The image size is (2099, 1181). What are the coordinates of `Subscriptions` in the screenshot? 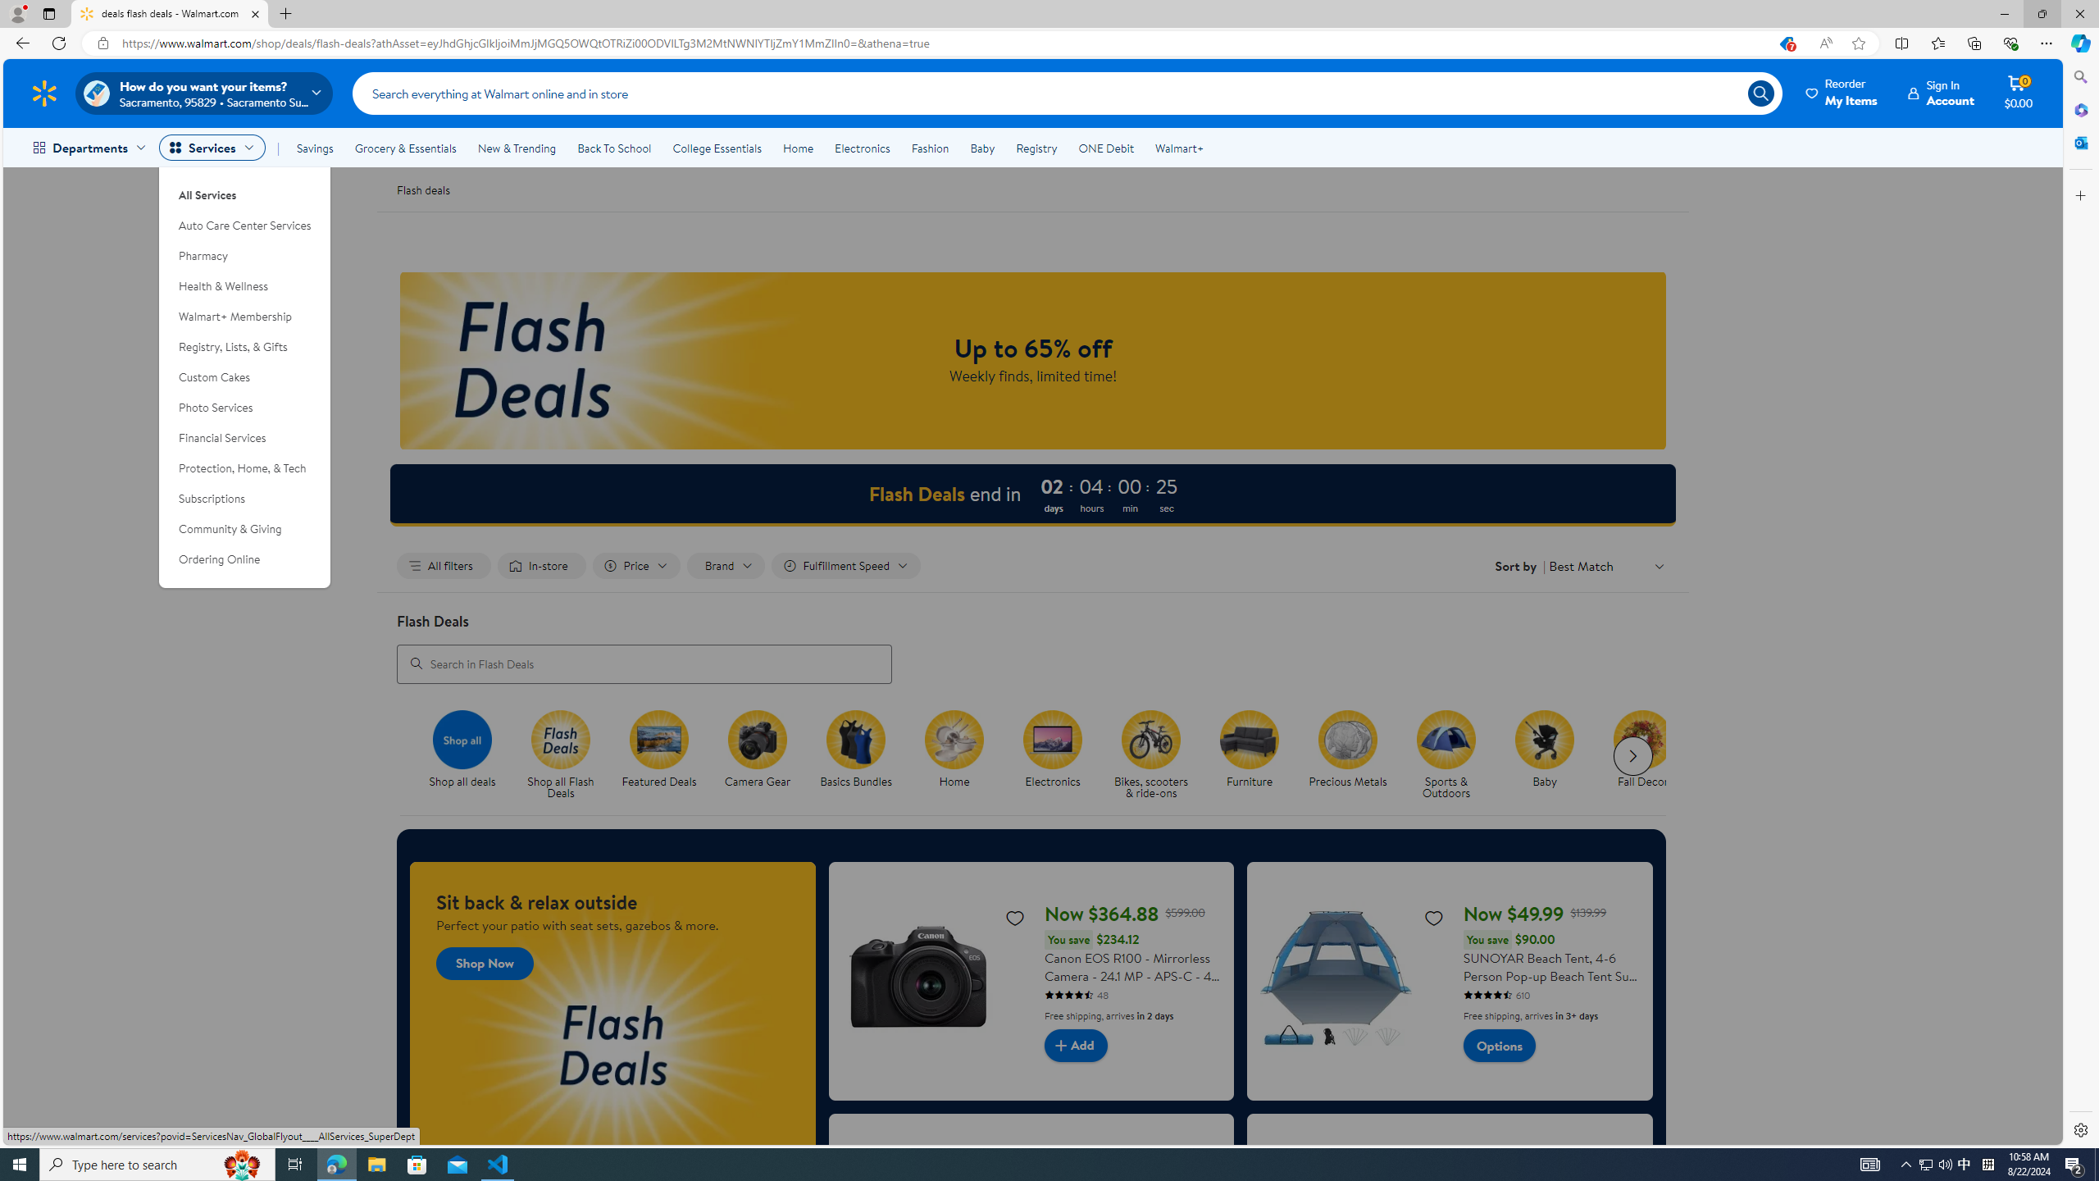 It's located at (245, 499).